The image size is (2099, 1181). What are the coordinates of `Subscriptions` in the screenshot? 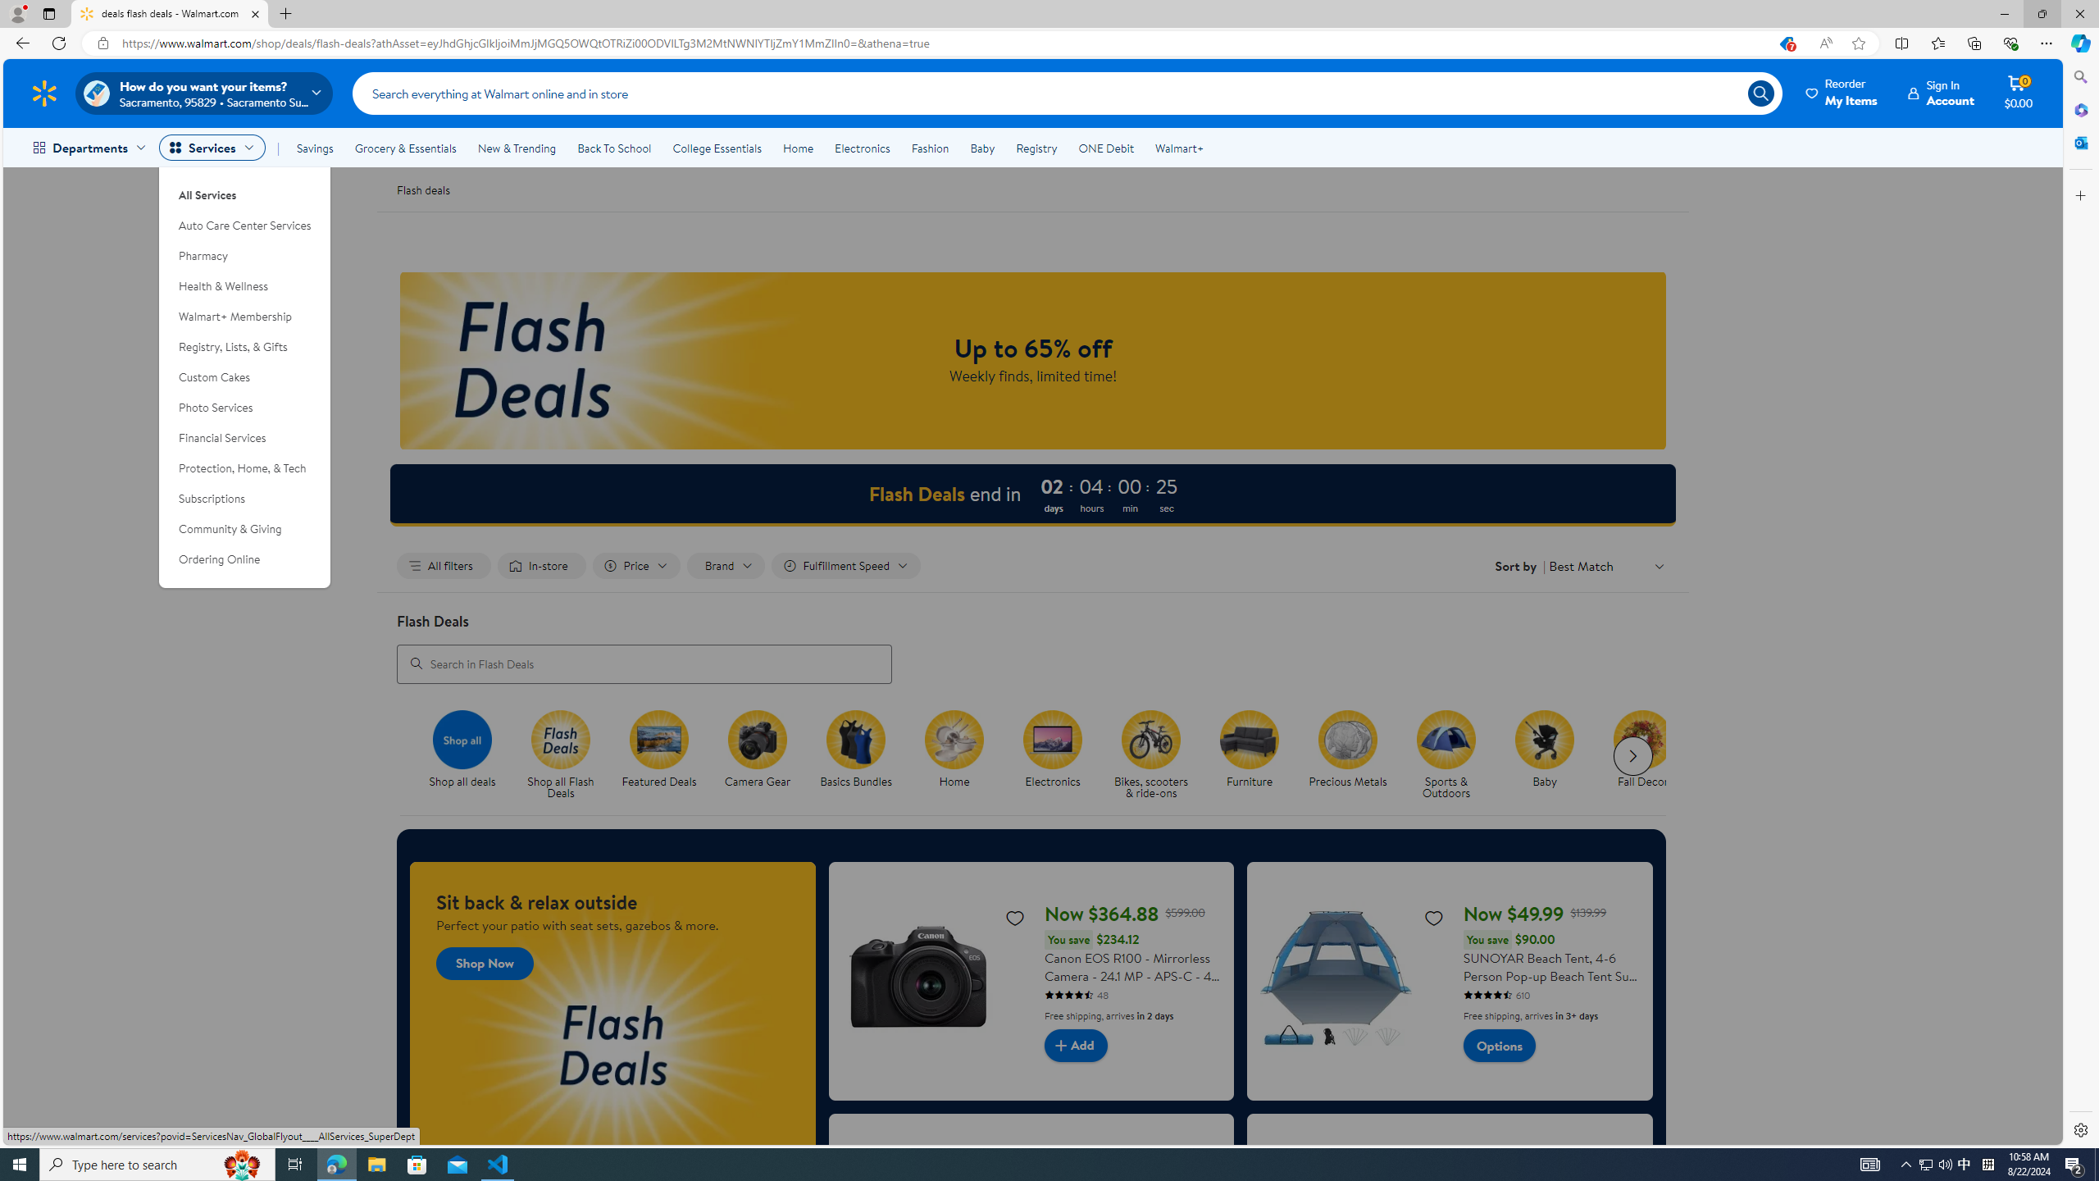 It's located at (245, 499).